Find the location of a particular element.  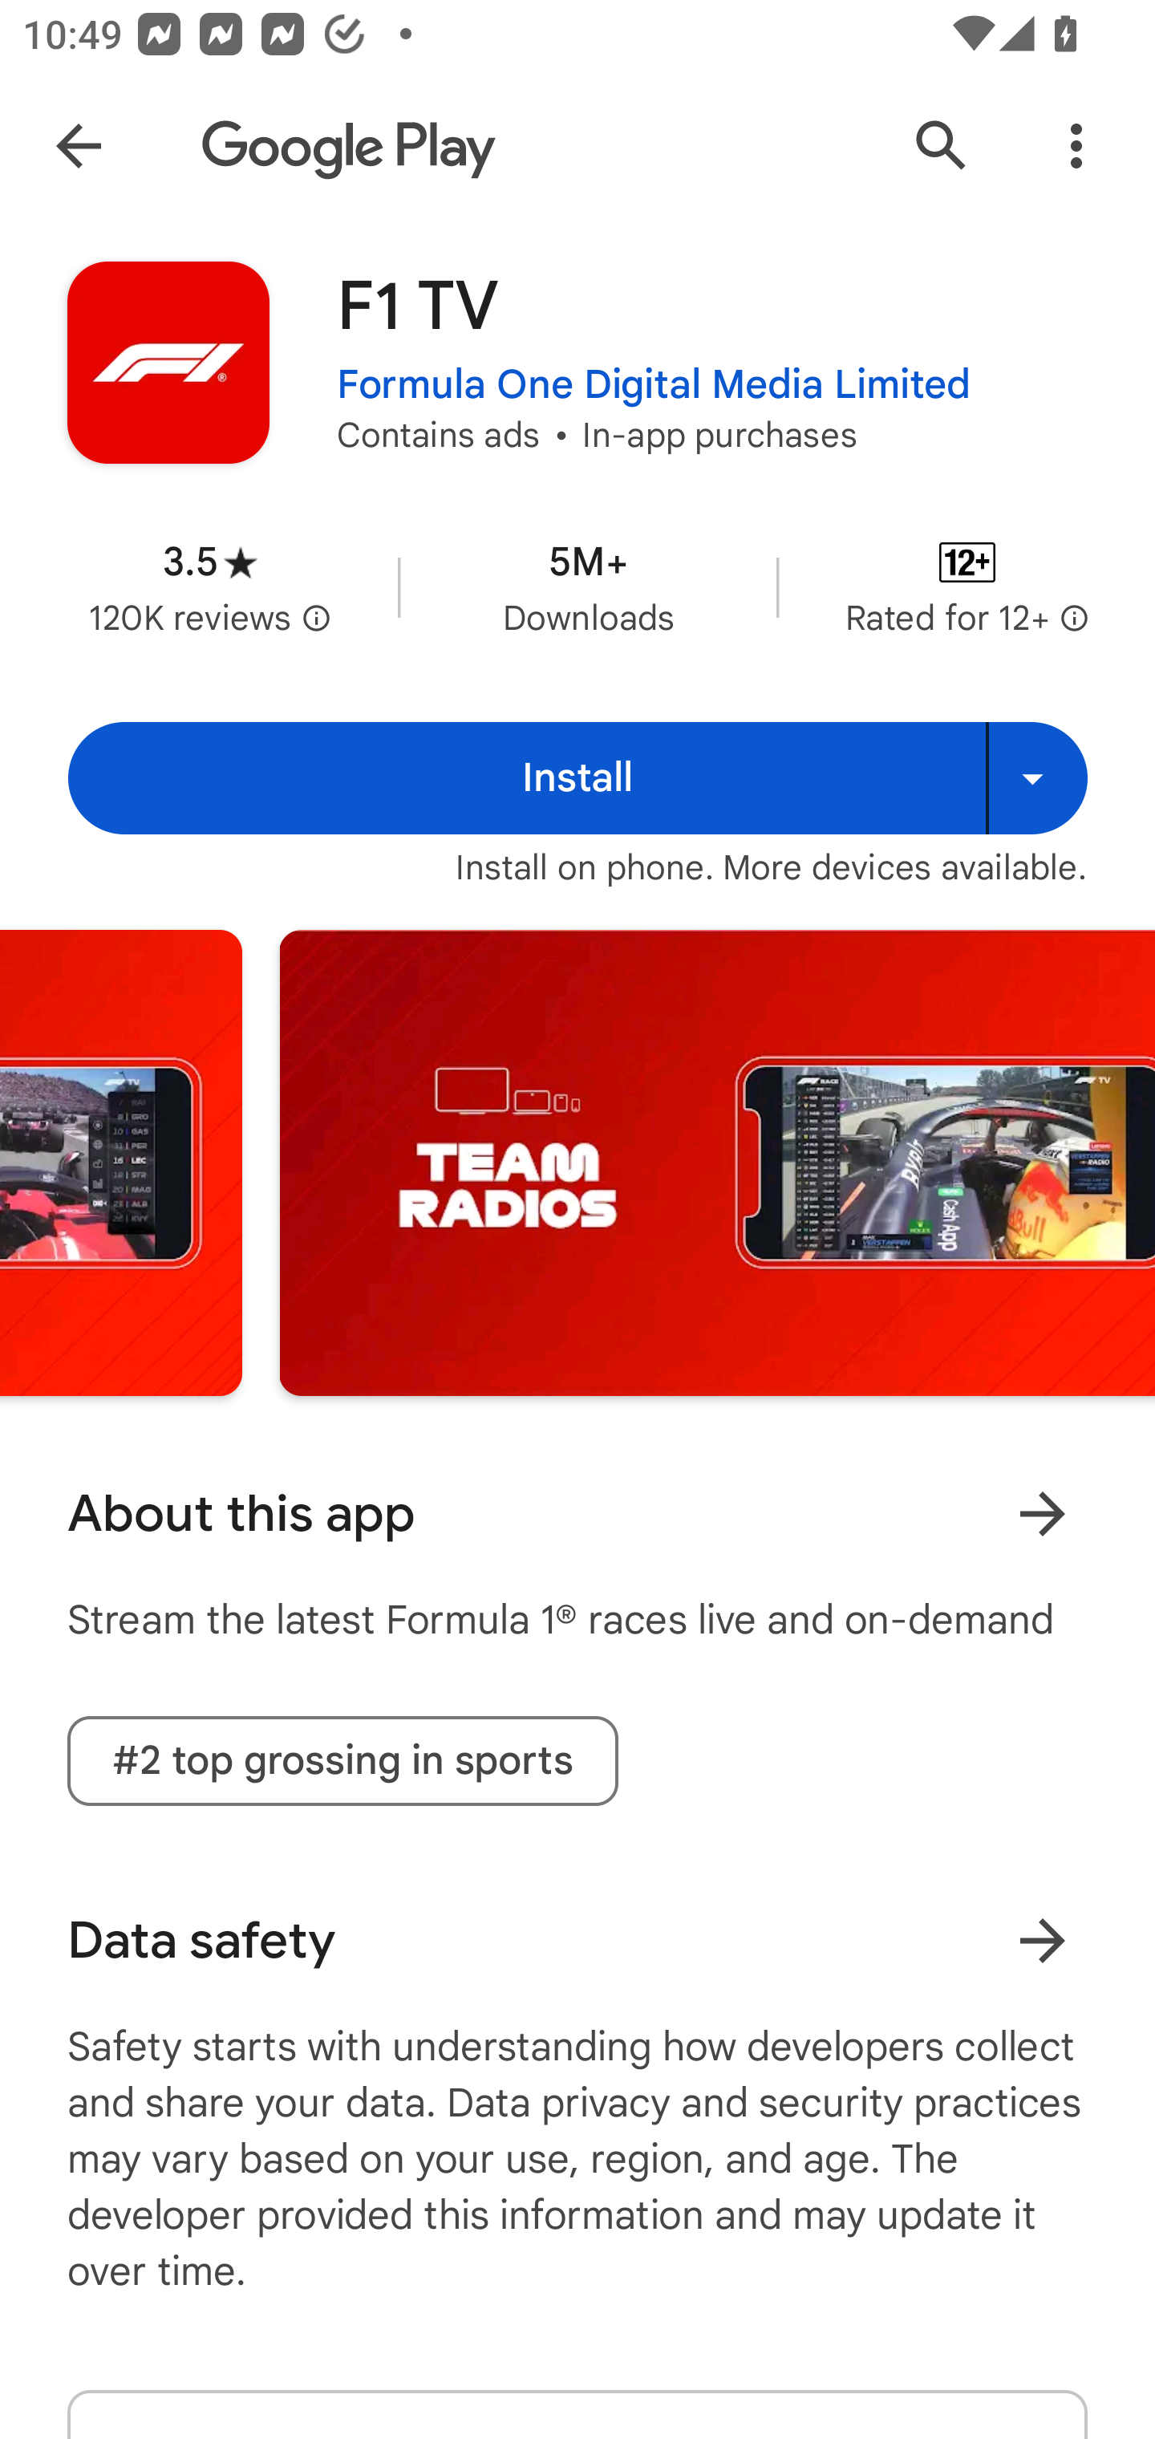

Formula One Digital Media Limited is located at coordinates (654, 385).